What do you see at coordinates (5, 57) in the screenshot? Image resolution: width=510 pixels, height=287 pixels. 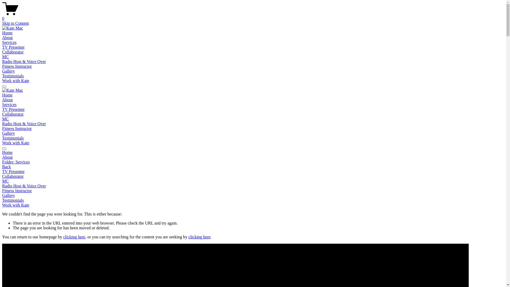 I see `MC` at bounding box center [5, 57].